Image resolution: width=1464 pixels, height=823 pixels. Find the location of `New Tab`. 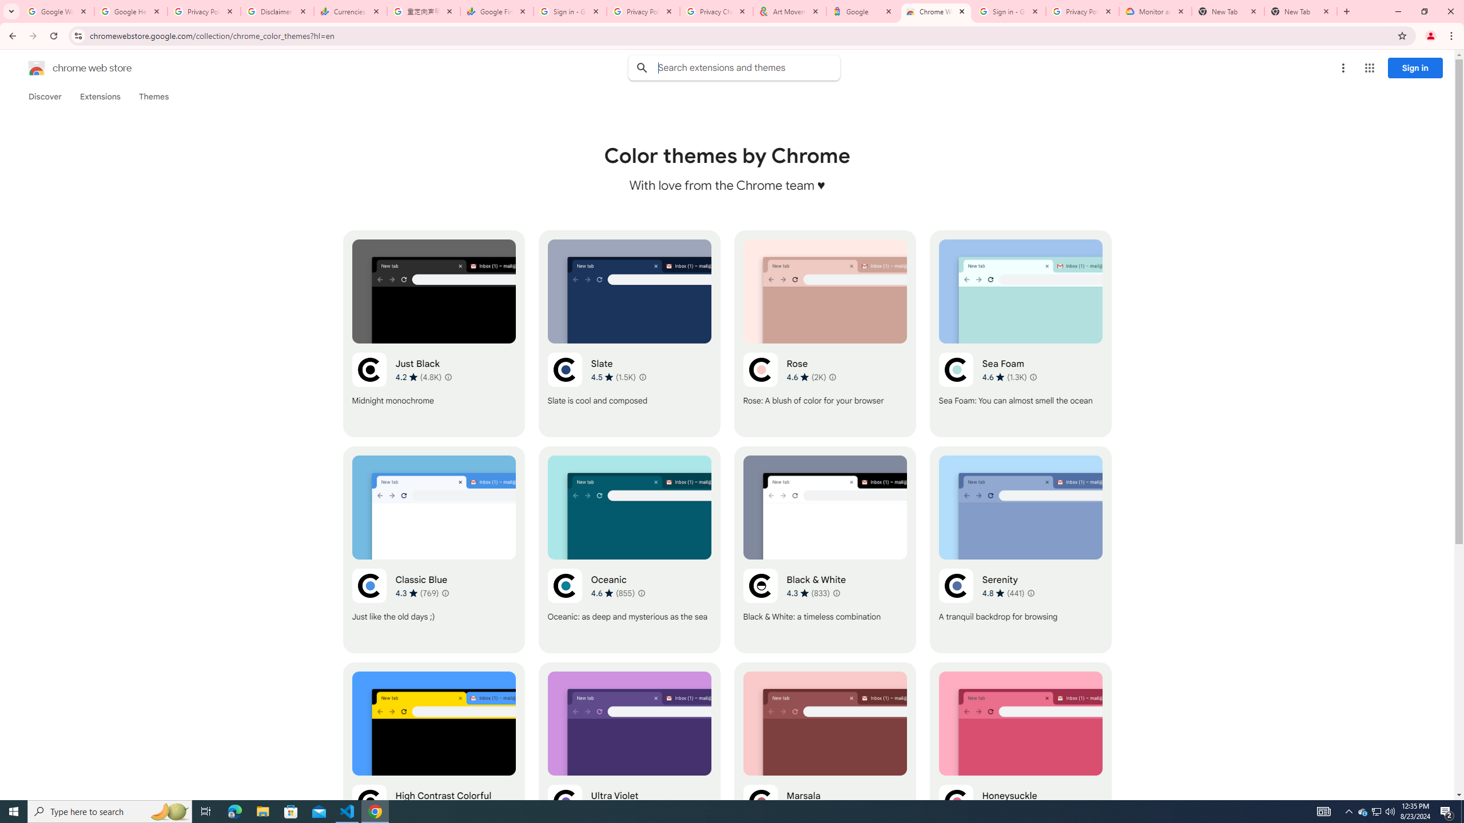

New Tab is located at coordinates (1228, 11).